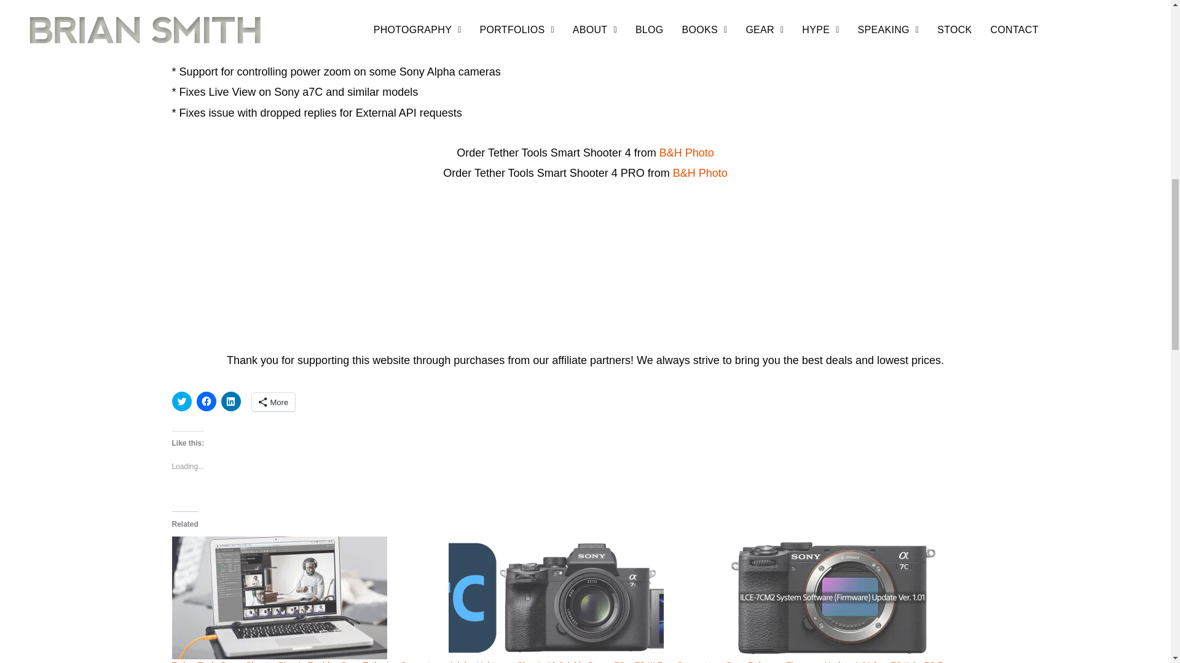 This screenshot has height=663, width=1180. I want to click on Click to share on Twitter, so click(182, 401).